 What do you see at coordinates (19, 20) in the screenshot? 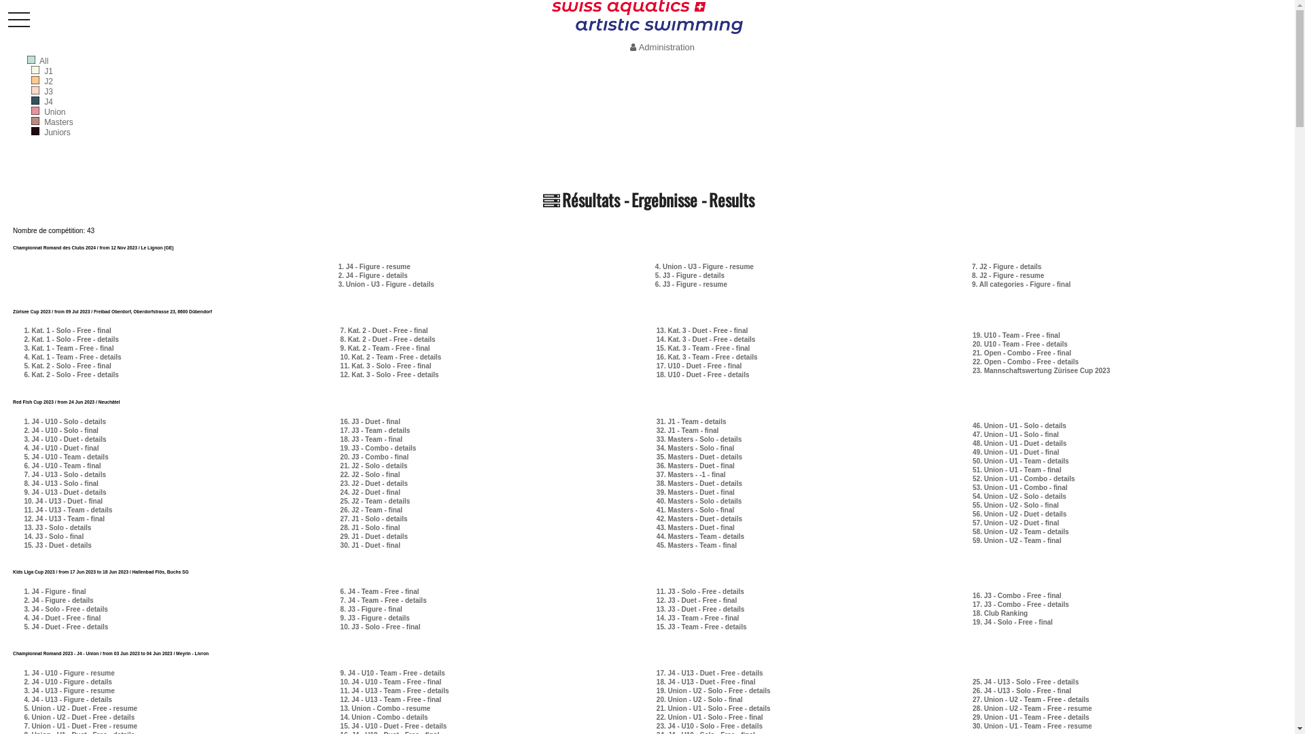
I see `toggle navigation` at bounding box center [19, 20].